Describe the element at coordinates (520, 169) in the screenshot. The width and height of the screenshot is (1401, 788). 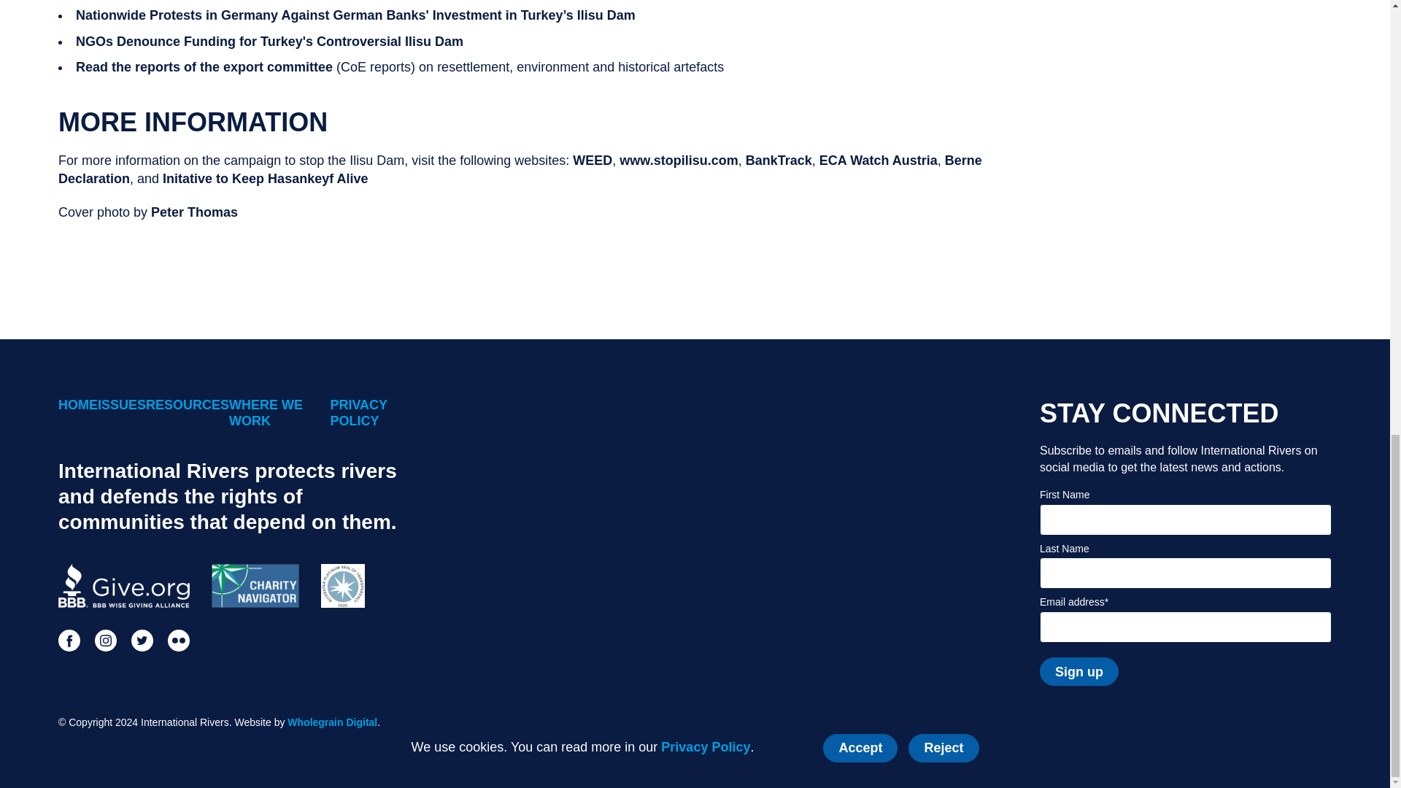
I see `Berne Declaration` at that location.